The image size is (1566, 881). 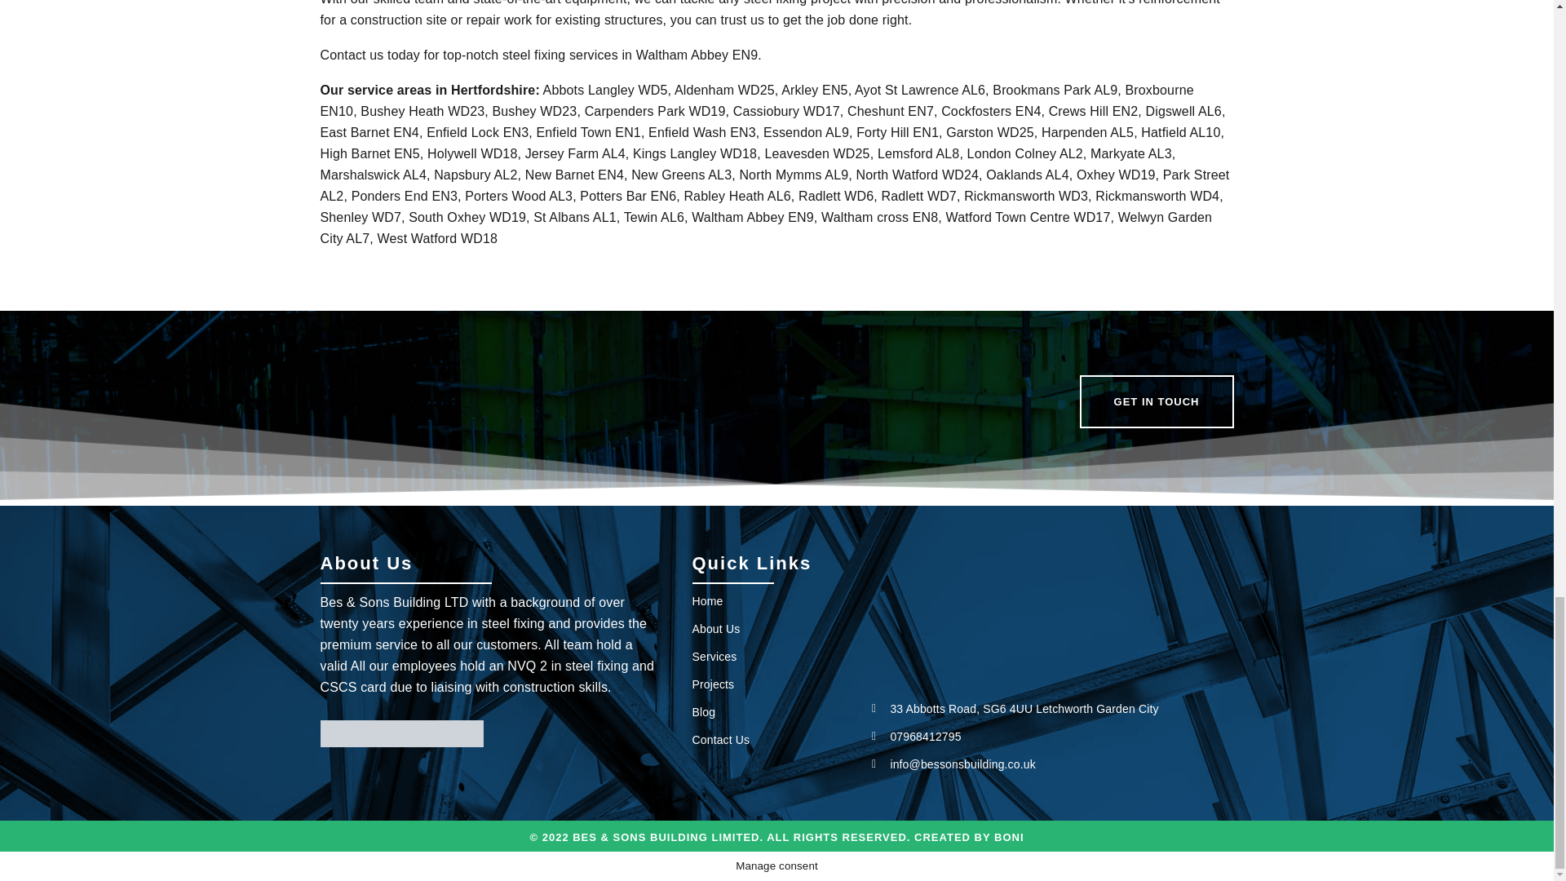 I want to click on Cassiobury WD17, so click(x=786, y=111).